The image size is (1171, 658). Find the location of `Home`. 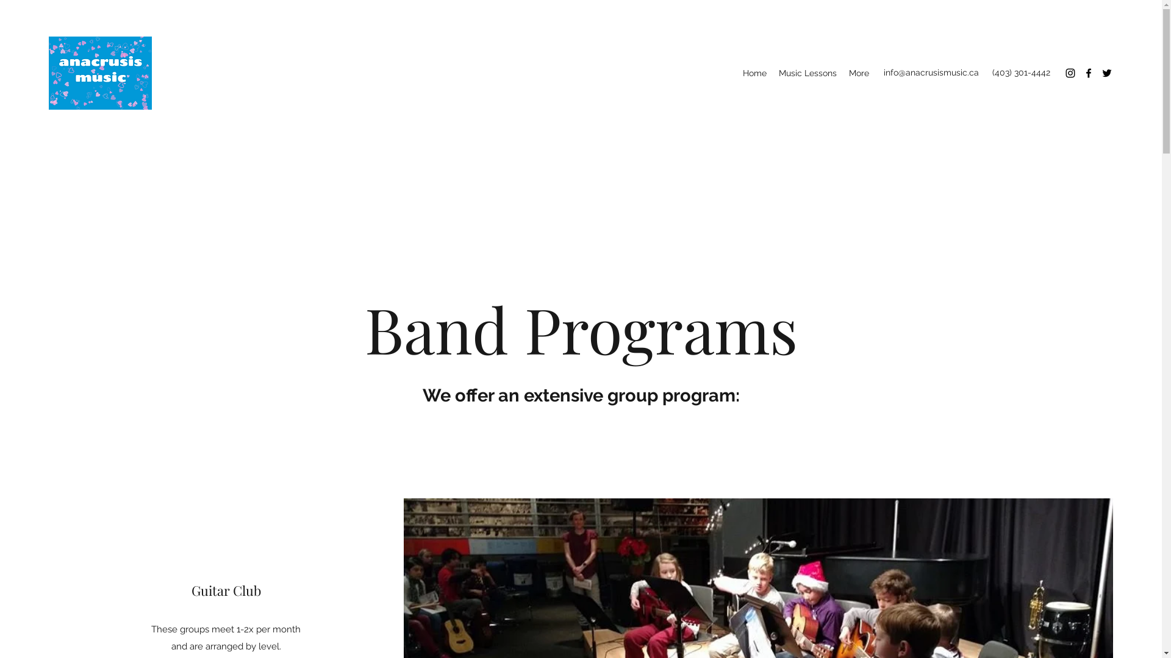

Home is located at coordinates (755, 73).